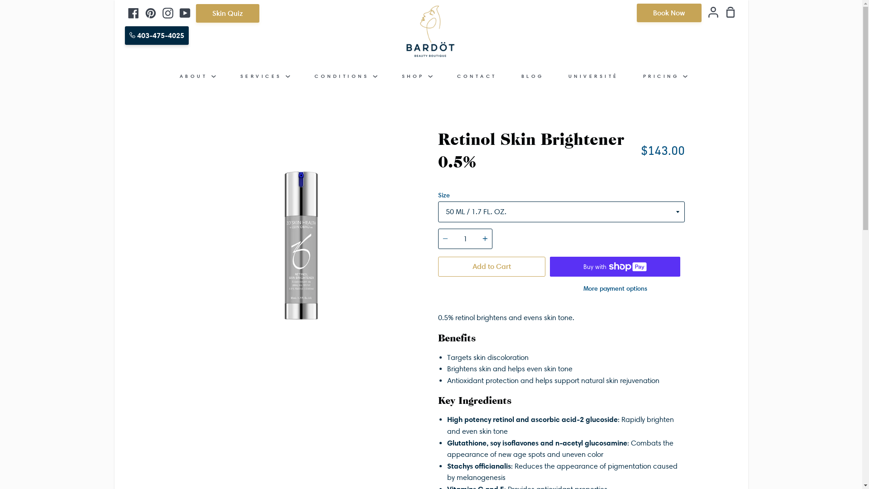 This screenshot has height=489, width=869. What do you see at coordinates (669, 13) in the screenshot?
I see `Book Now` at bounding box center [669, 13].